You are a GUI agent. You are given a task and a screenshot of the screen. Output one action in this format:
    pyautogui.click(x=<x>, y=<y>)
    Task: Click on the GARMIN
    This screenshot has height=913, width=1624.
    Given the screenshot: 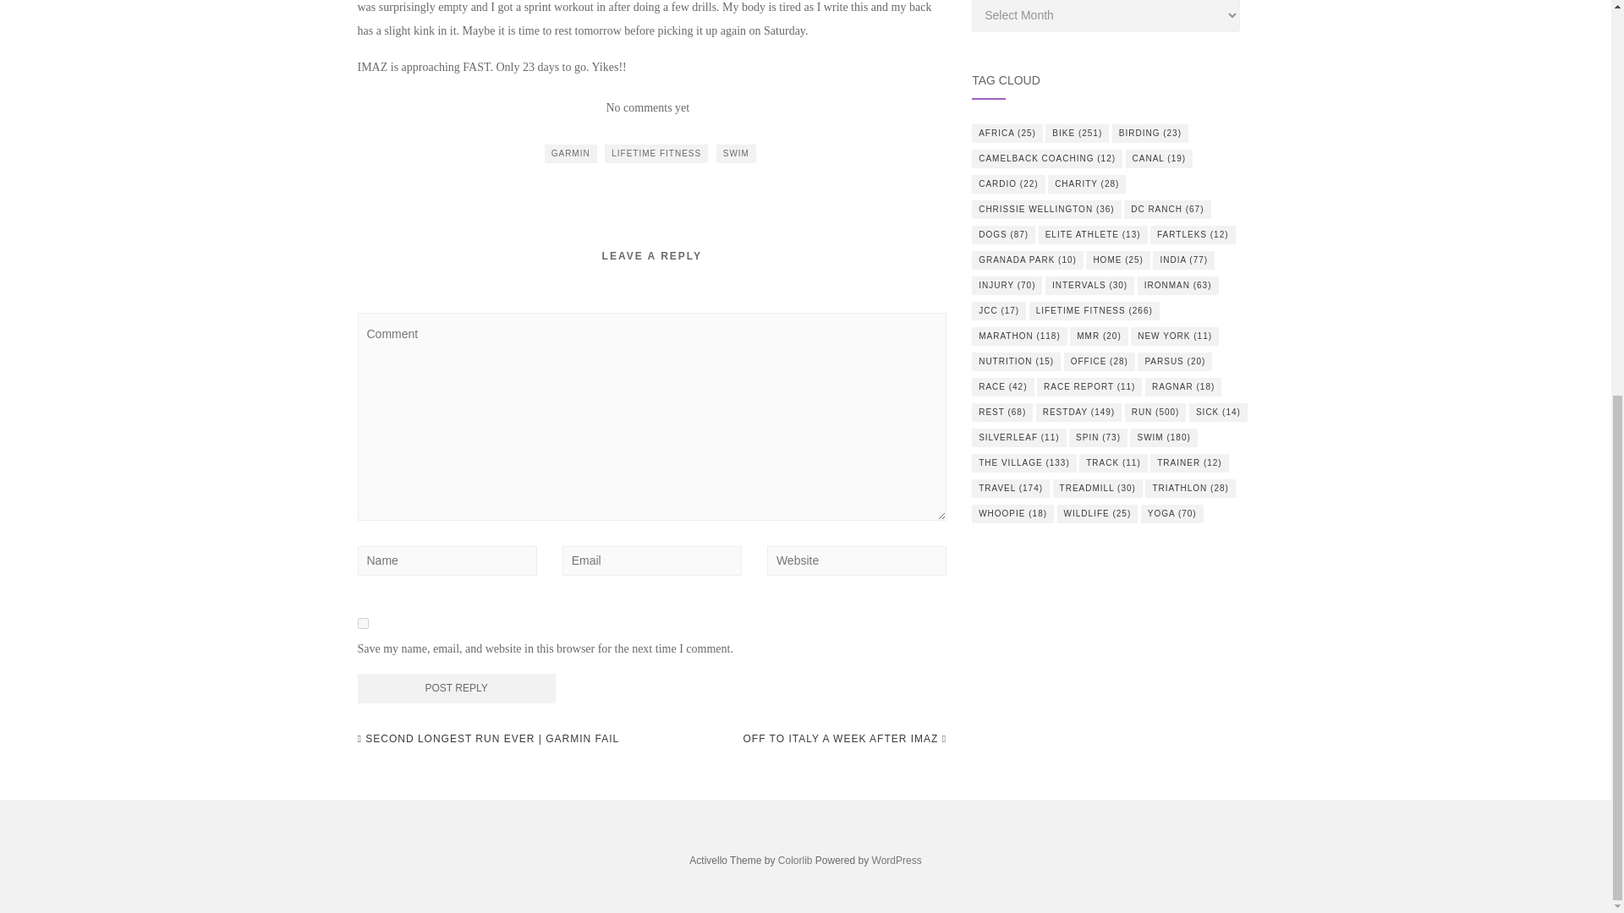 What is the action you would take?
    pyautogui.click(x=570, y=154)
    